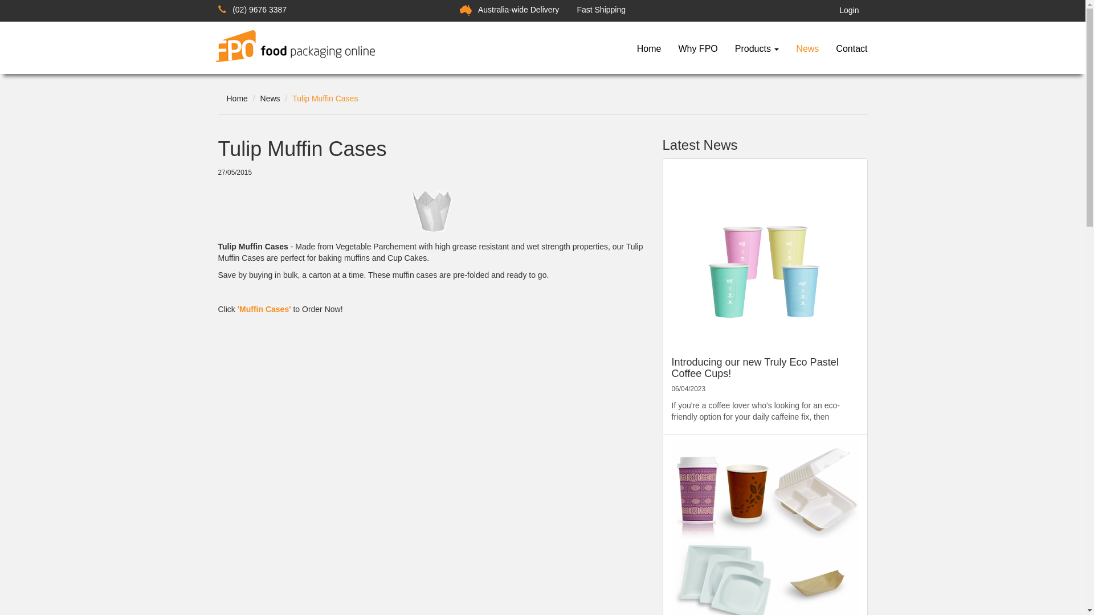  I want to click on Home, so click(650, 49).